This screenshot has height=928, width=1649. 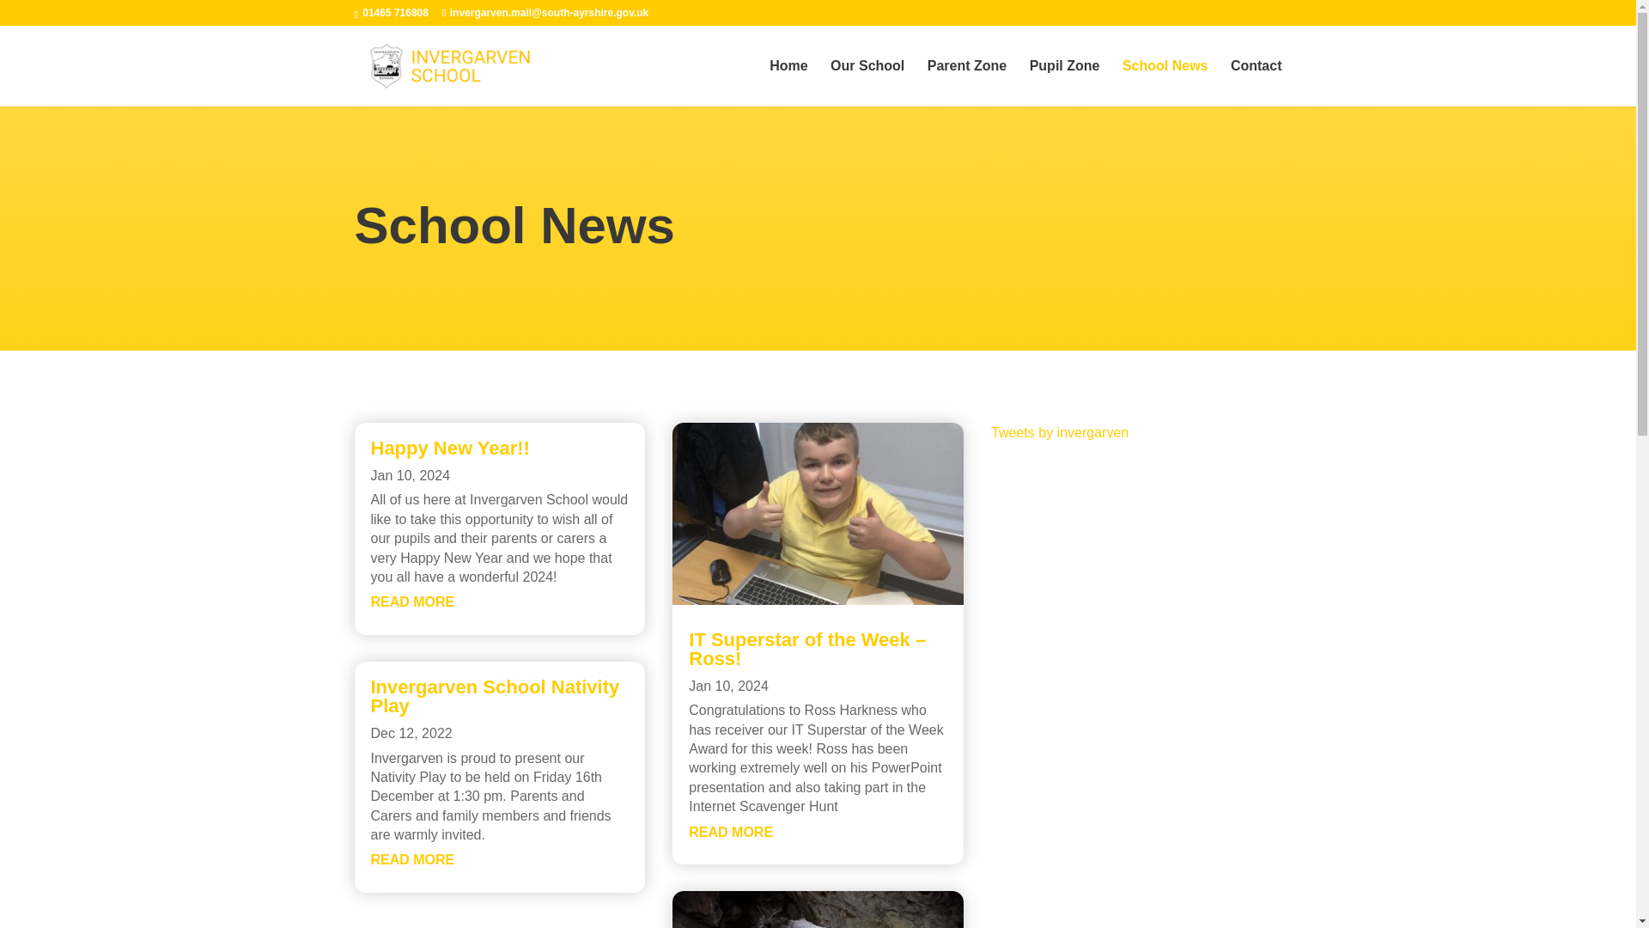 I want to click on School News, so click(x=1165, y=83).